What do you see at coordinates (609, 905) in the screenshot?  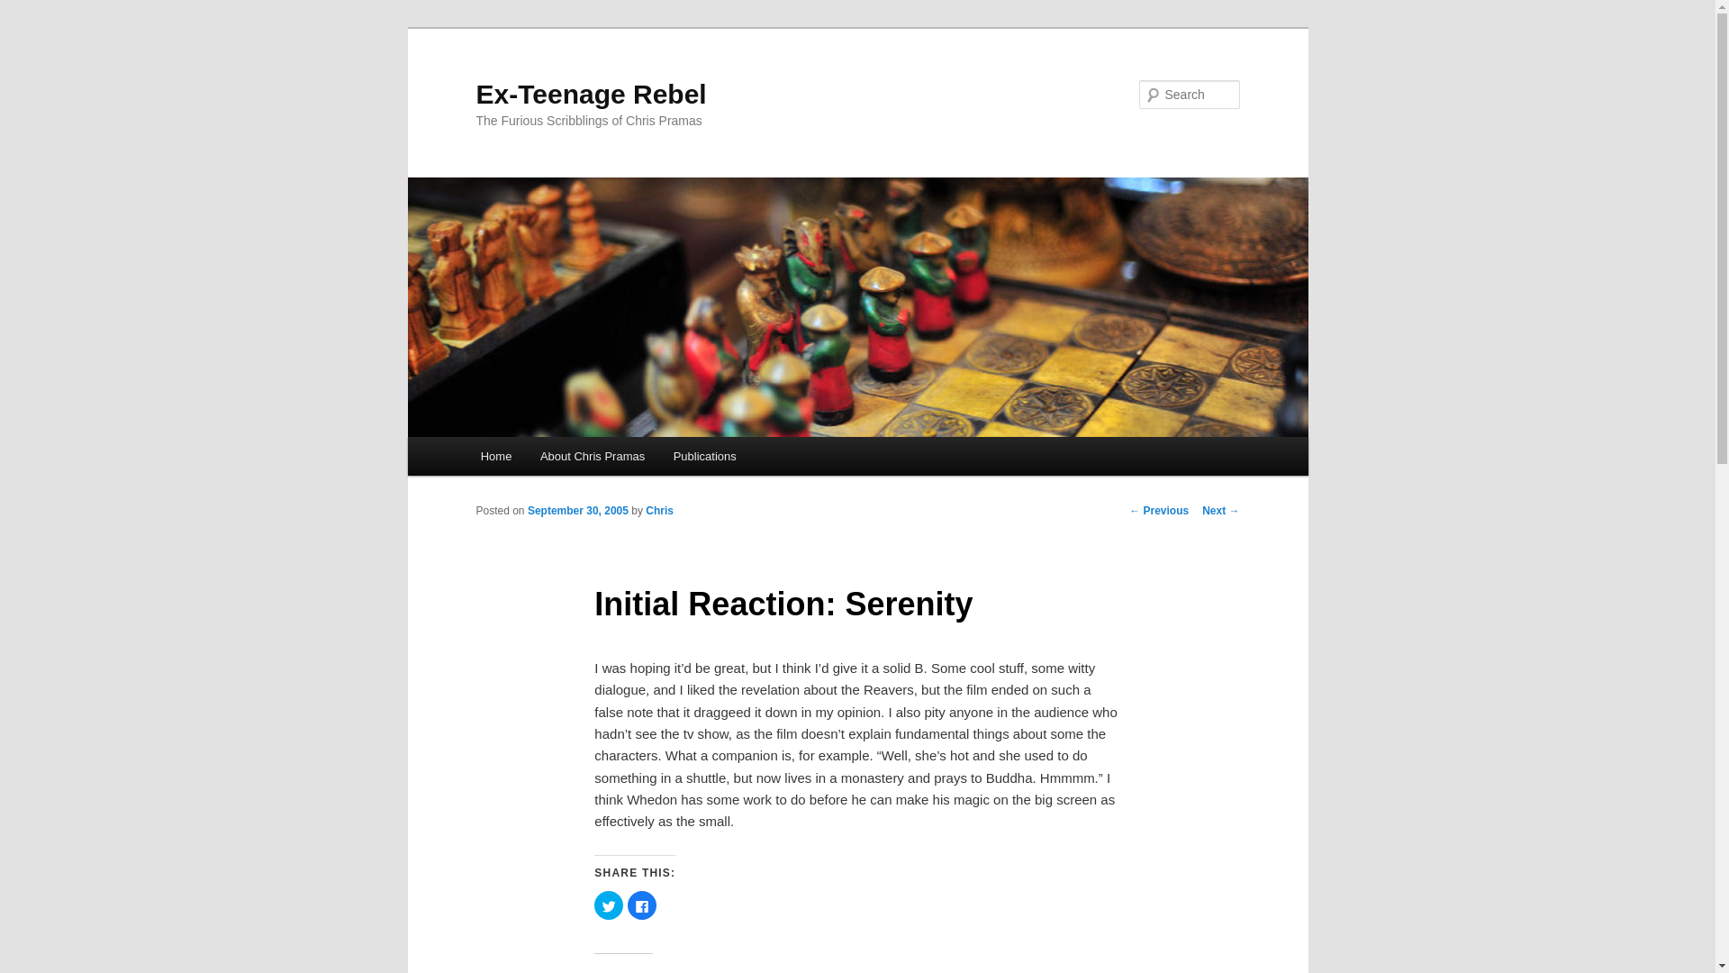 I see `Click to share on Twitter` at bounding box center [609, 905].